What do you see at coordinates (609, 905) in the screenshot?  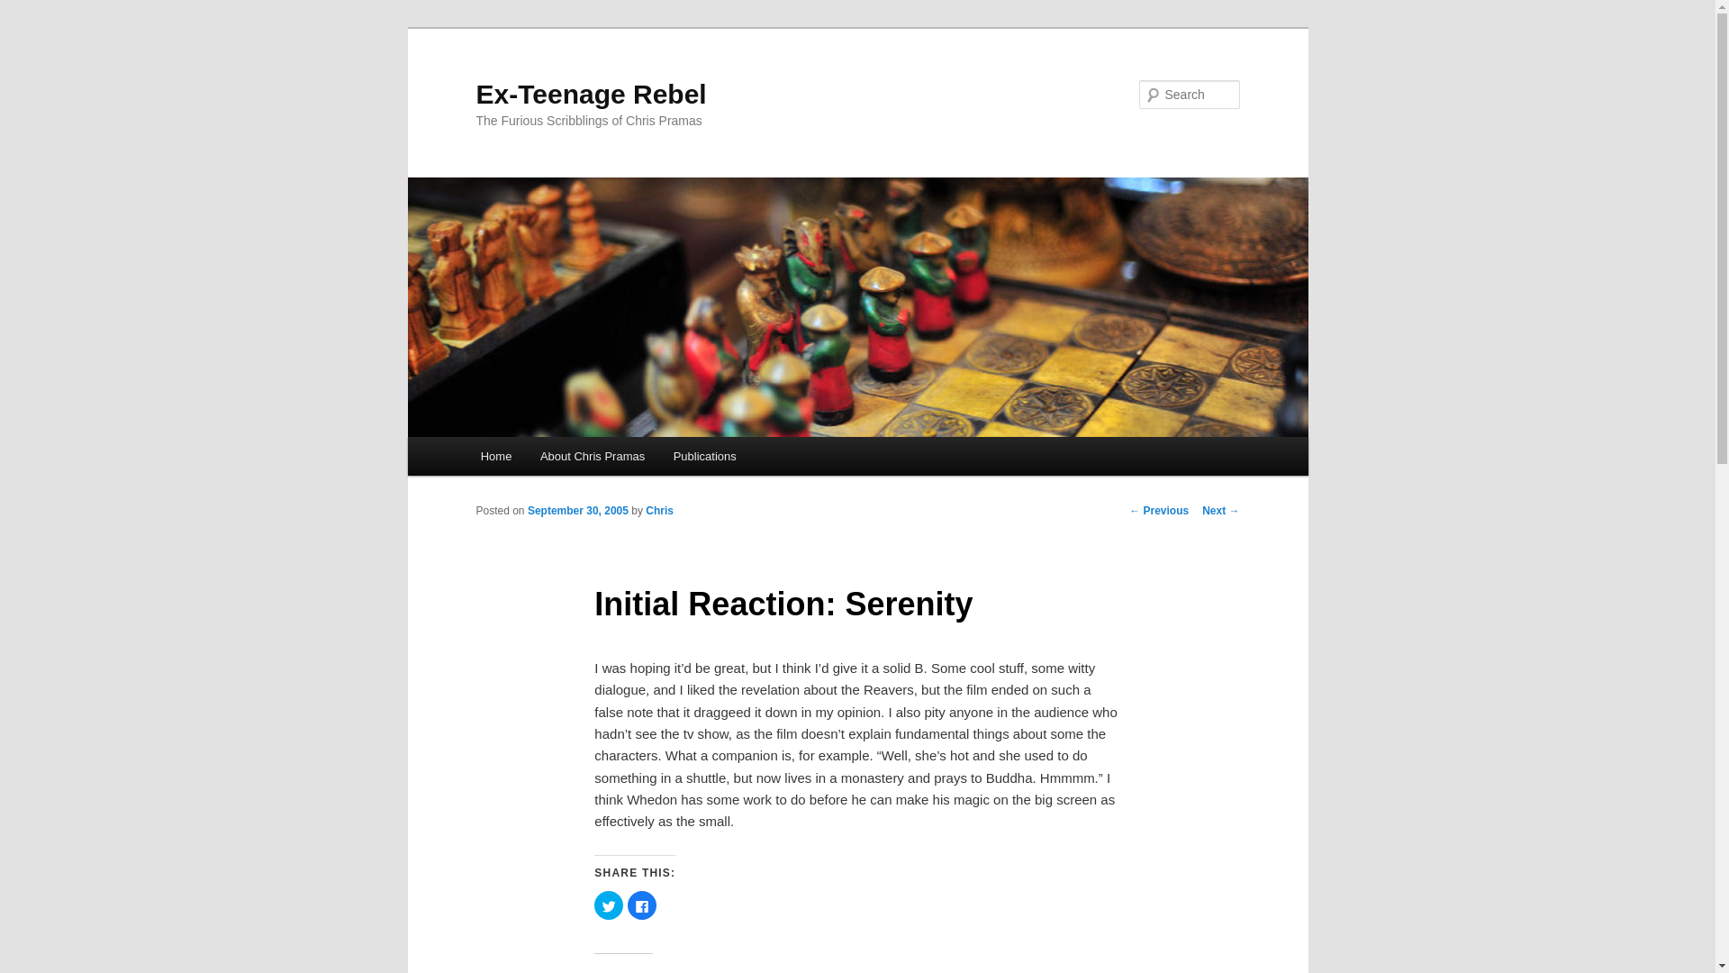 I see `Click to share on Twitter` at bounding box center [609, 905].